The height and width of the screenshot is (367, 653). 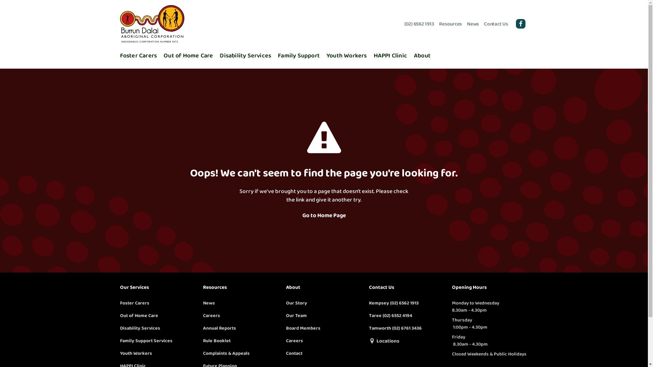 What do you see at coordinates (347, 56) in the screenshot?
I see `Youth Workers` at bounding box center [347, 56].